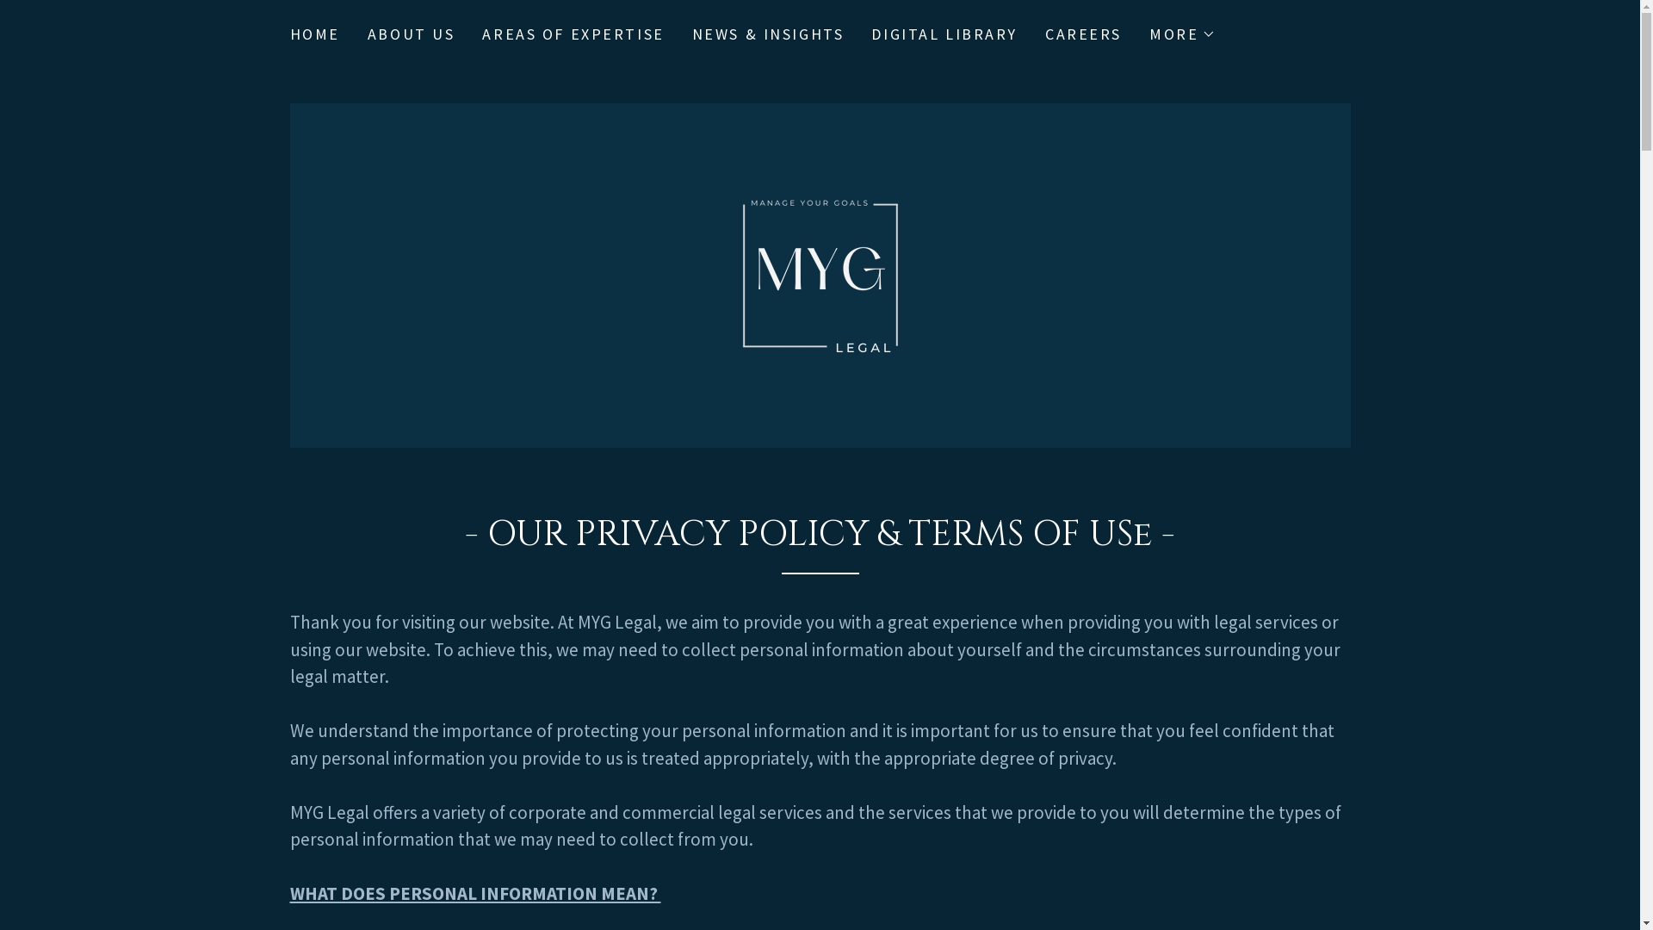 Image resolution: width=1653 pixels, height=930 pixels. What do you see at coordinates (412, 34) in the screenshot?
I see `ABOUT US` at bounding box center [412, 34].